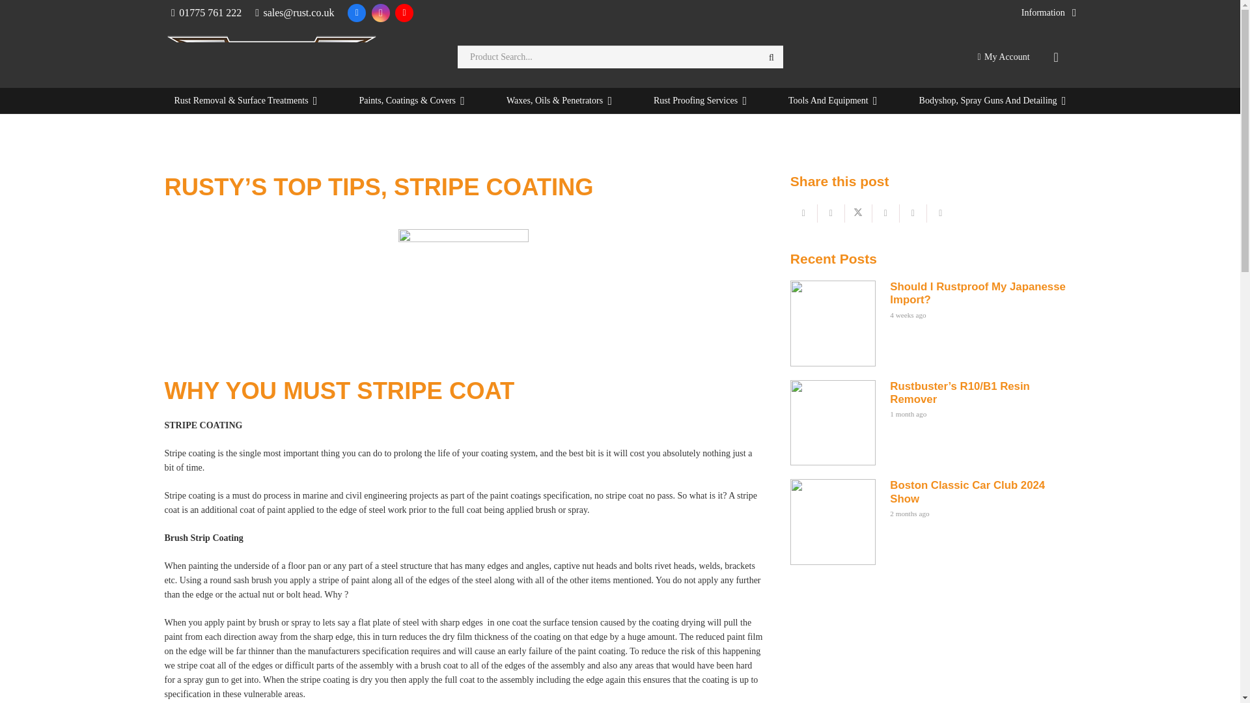  What do you see at coordinates (831, 214) in the screenshot?
I see `Share this` at bounding box center [831, 214].